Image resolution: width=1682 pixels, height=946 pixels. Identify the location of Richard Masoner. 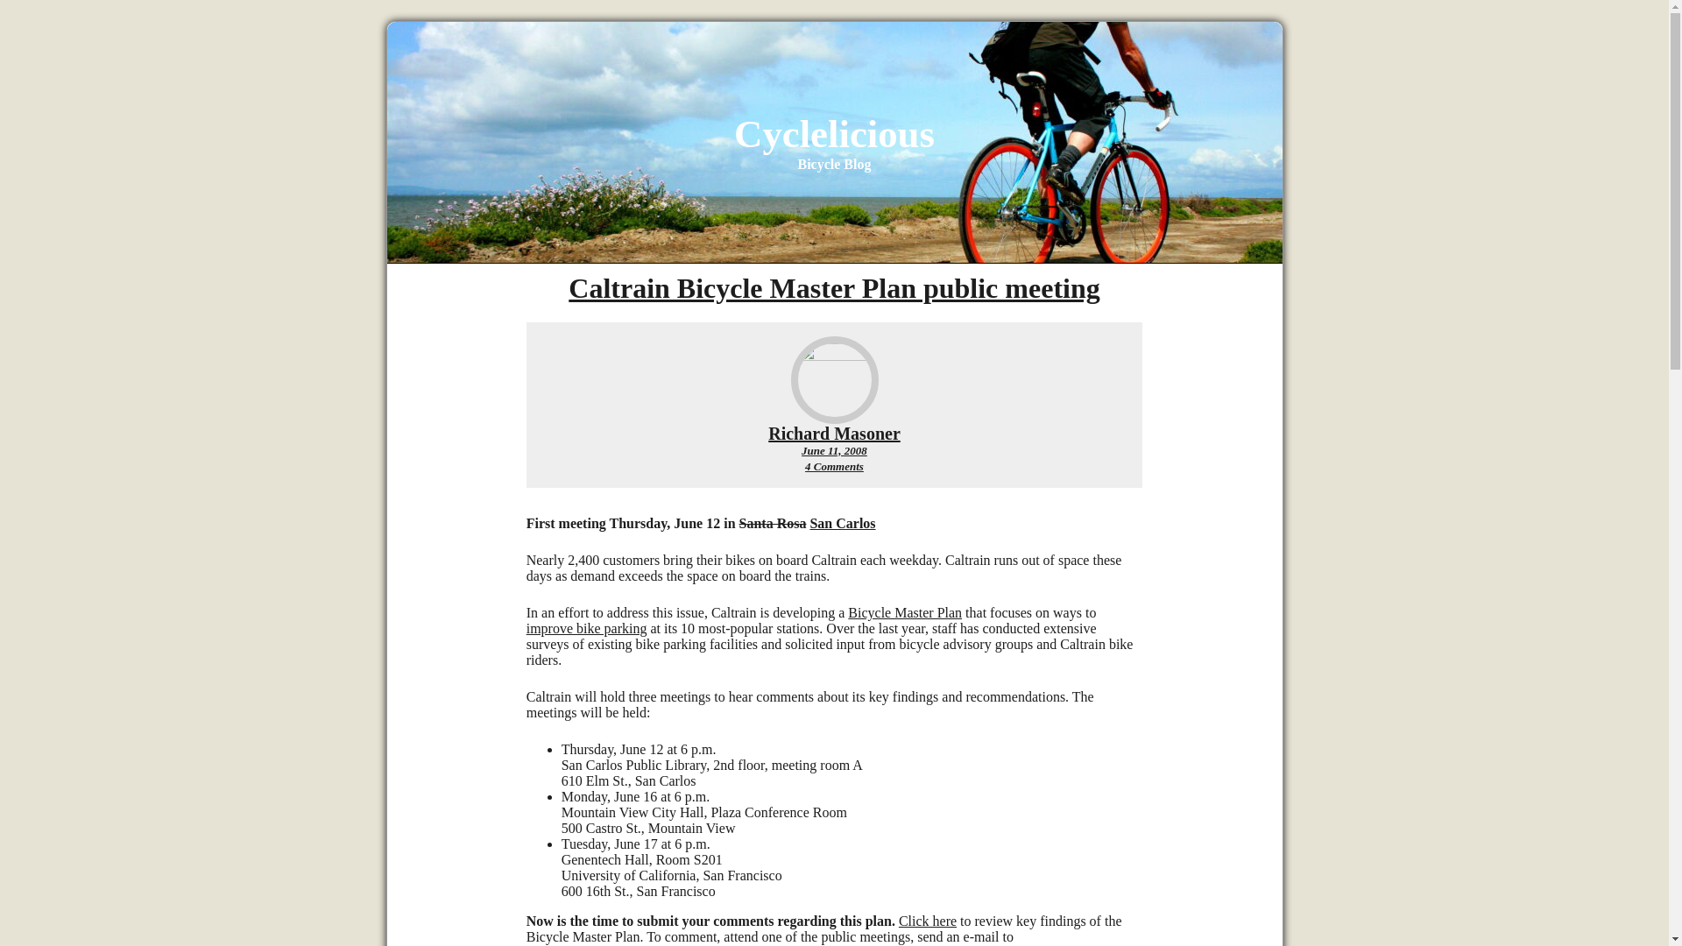
(834, 450).